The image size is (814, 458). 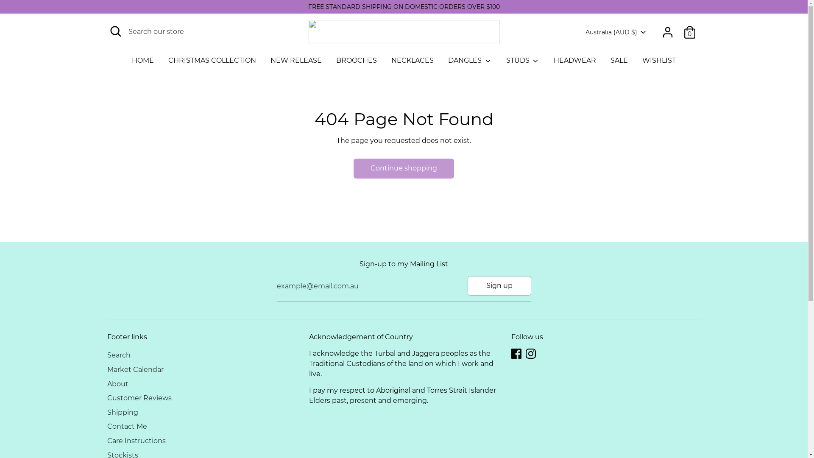 What do you see at coordinates (689, 32) in the screenshot?
I see `0` at bounding box center [689, 32].